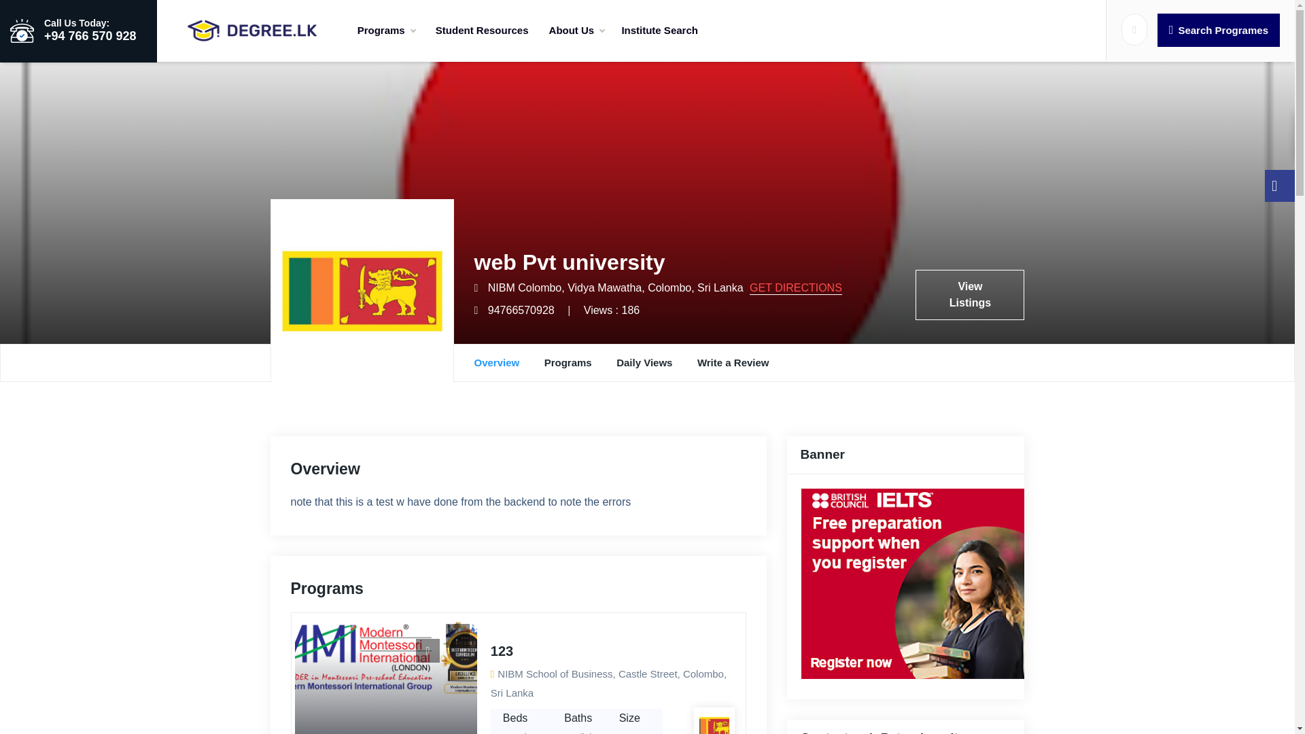  I want to click on Programs, so click(568, 362).